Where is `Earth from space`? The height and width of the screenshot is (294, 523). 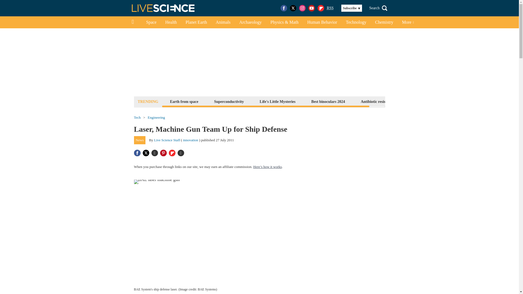 Earth from space is located at coordinates (184, 101).